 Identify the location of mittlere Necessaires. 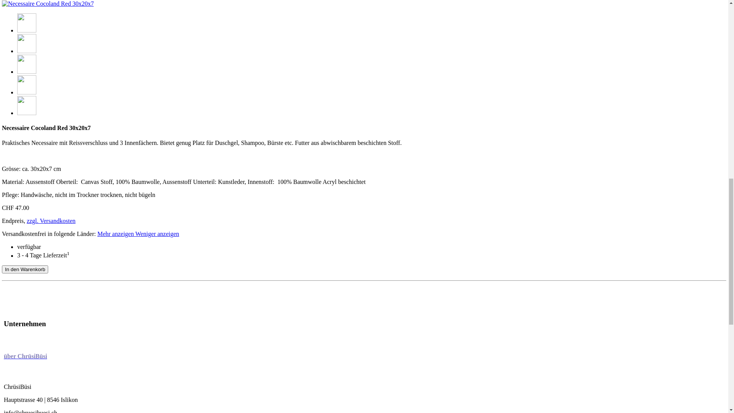
(70, 210).